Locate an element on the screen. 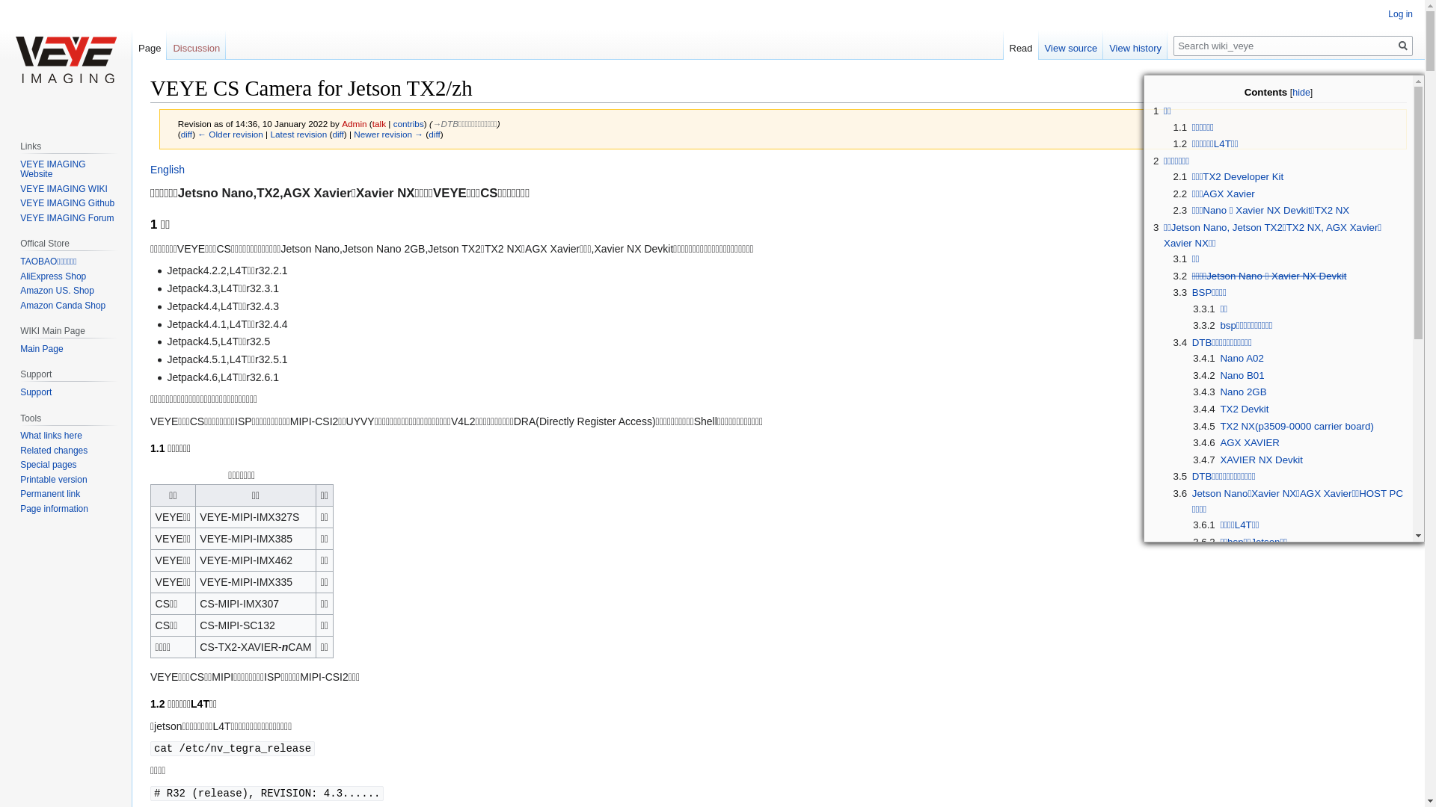  3.4.5 TX2 NX(p3509-0000 carrier board) is located at coordinates (1283, 426).